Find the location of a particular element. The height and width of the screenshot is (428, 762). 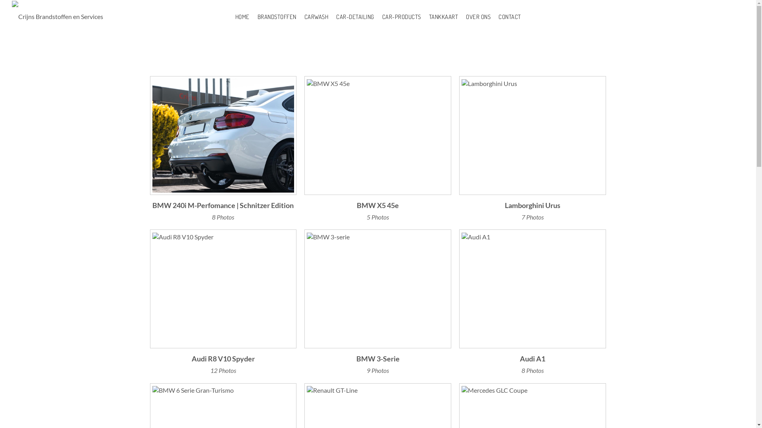

TANKKAART is located at coordinates (443, 17).